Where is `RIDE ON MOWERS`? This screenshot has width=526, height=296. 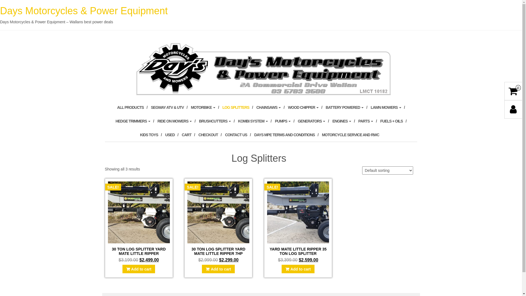
RIDE ON MOWERS is located at coordinates (176, 121).